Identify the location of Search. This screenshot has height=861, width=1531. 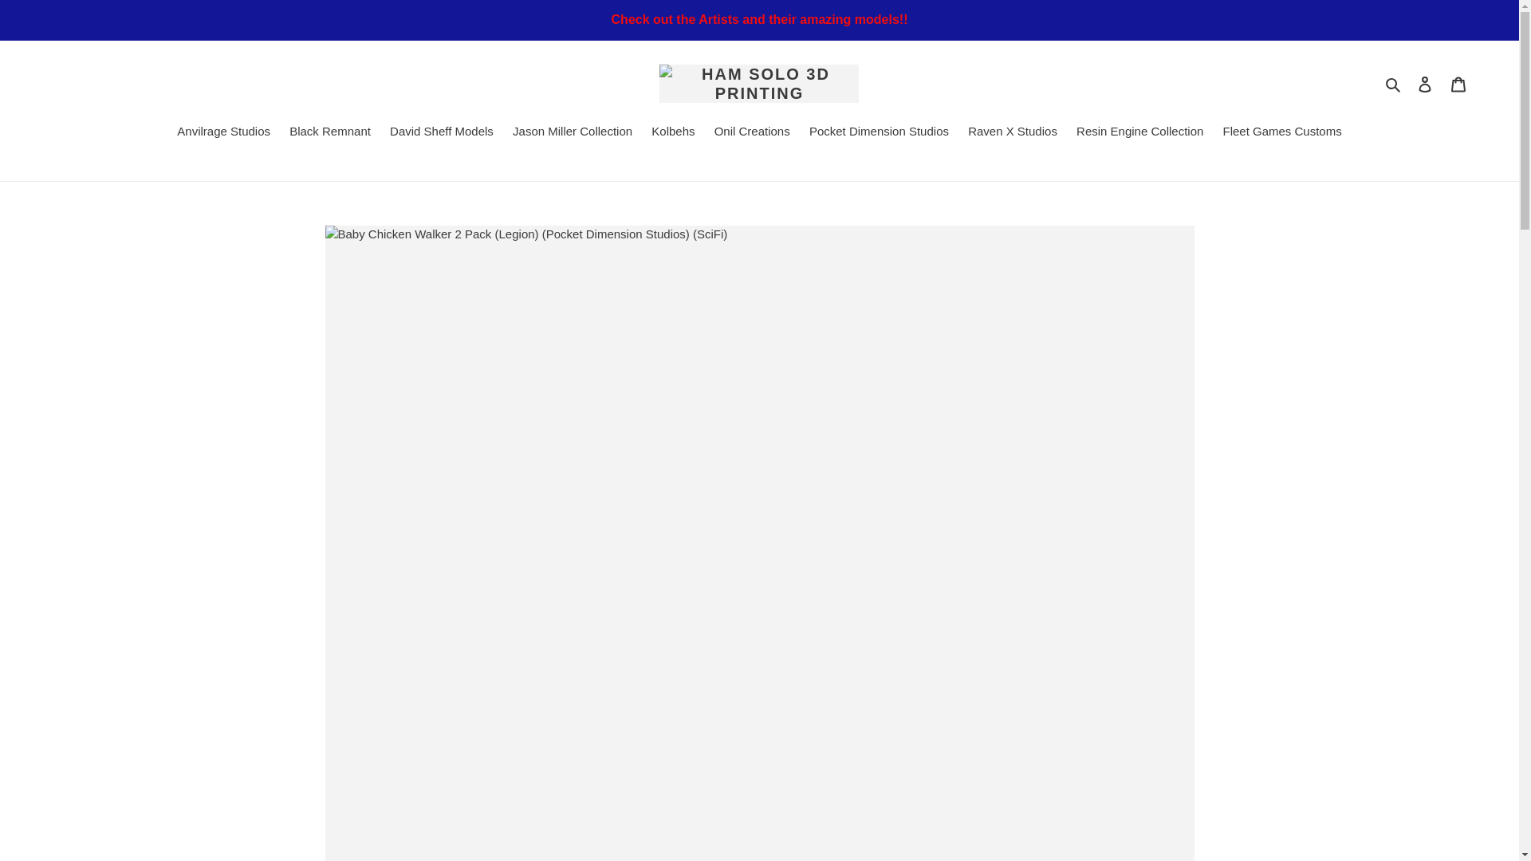
(1394, 83).